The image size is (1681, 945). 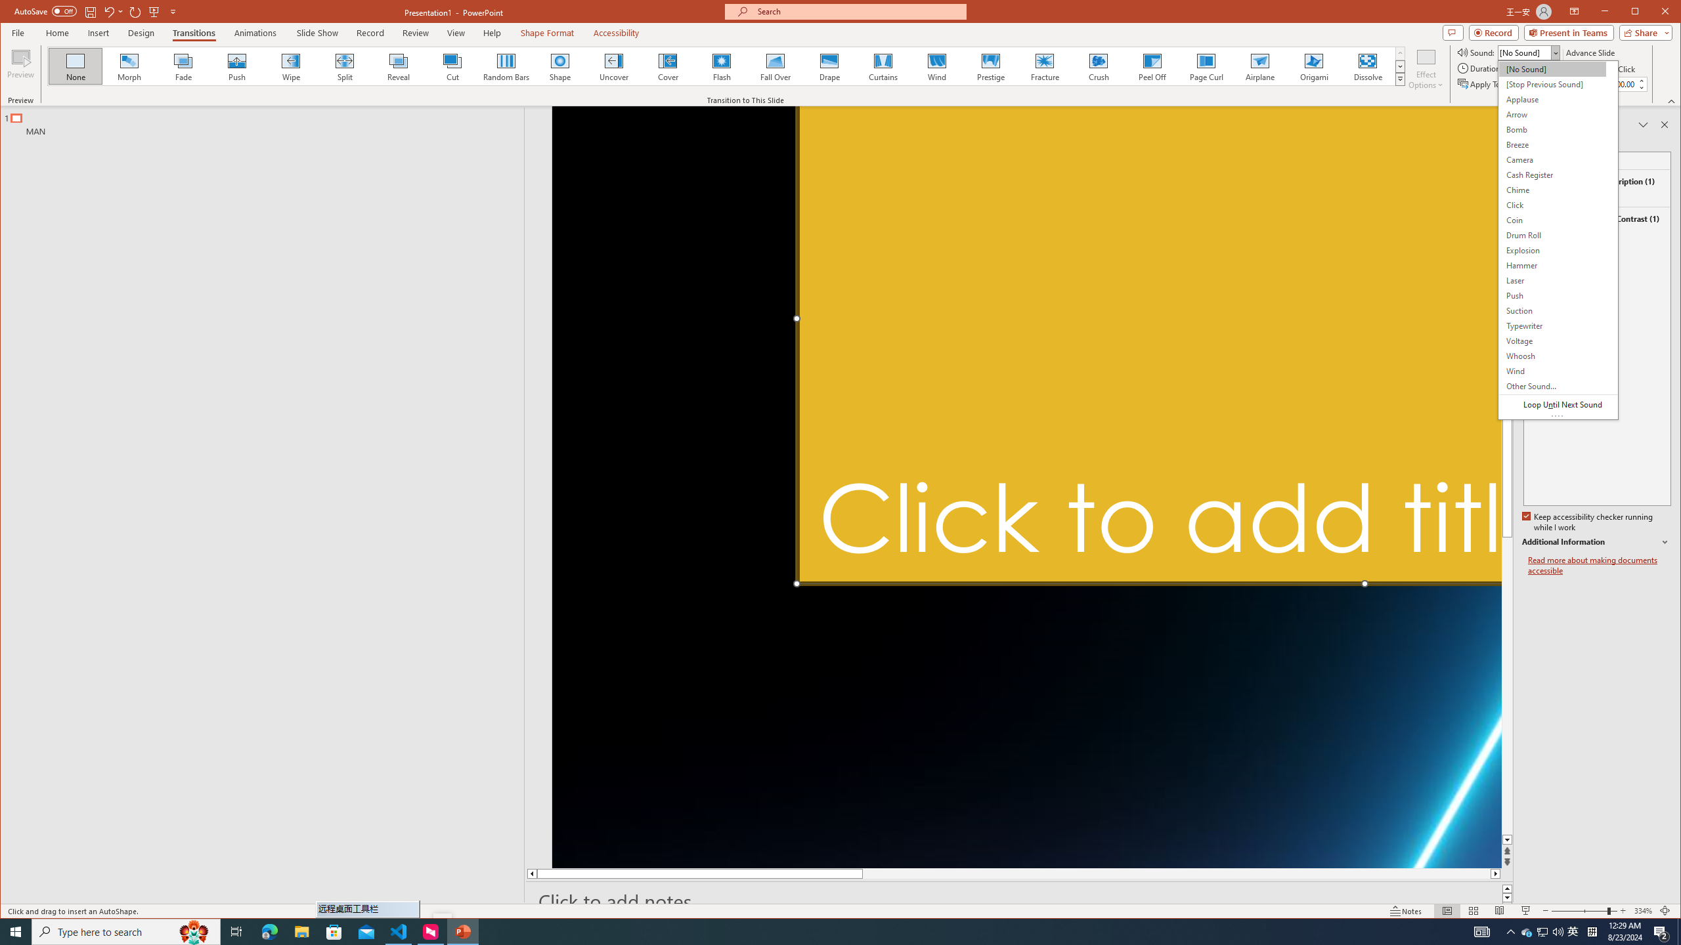 What do you see at coordinates (1527, 932) in the screenshot?
I see `Help` at bounding box center [1527, 932].